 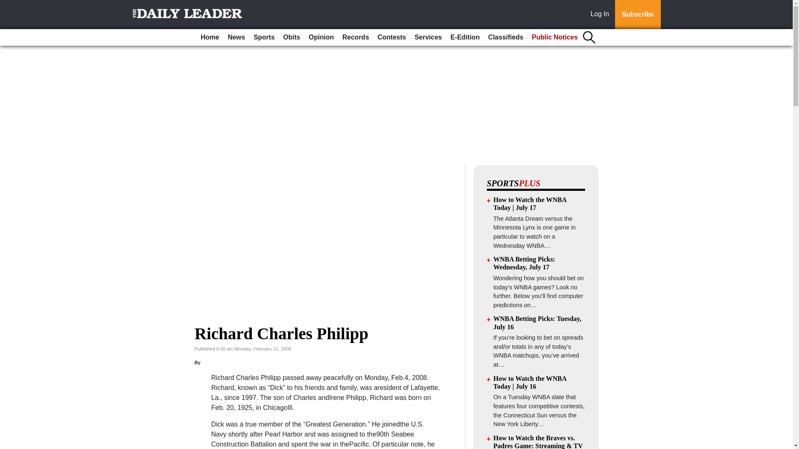 What do you see at coordinates (538, 323) in the screenshot?
I see `WNBA Betting Picks: Tuesday, July 16` at bounding box center [538, 323].